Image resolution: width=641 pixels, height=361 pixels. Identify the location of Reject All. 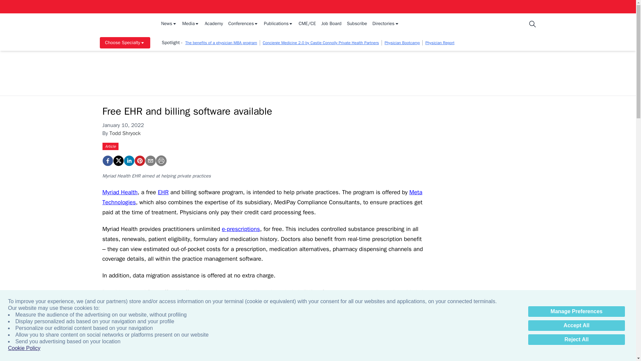
(576, 340).